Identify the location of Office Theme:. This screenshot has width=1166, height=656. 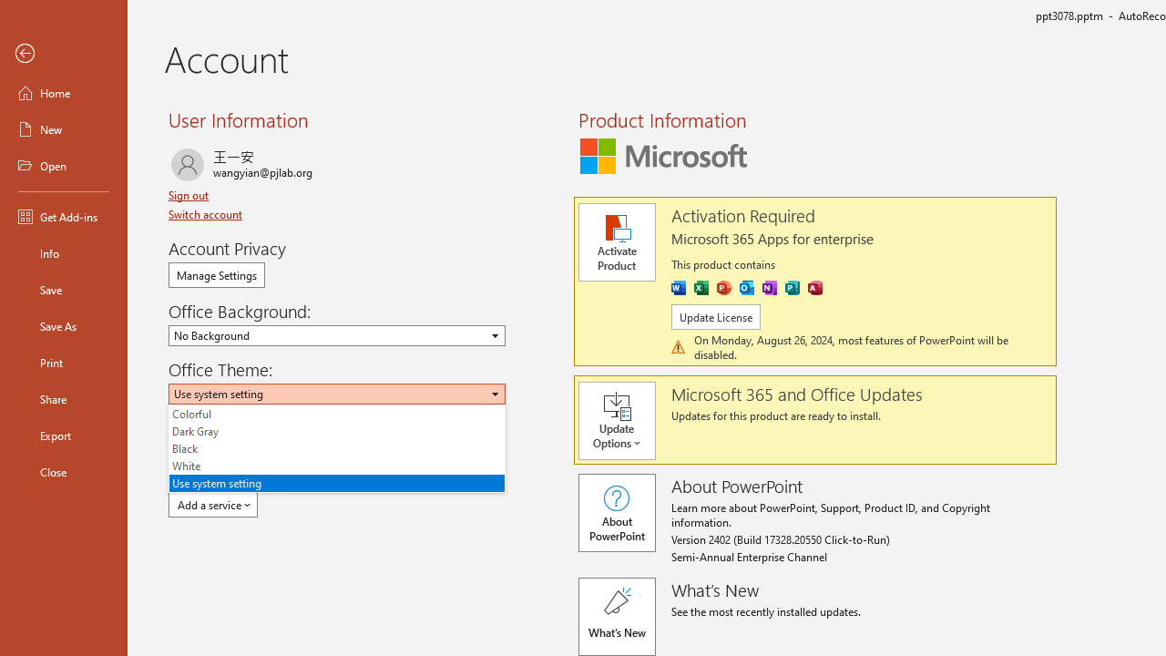
(337, 448).